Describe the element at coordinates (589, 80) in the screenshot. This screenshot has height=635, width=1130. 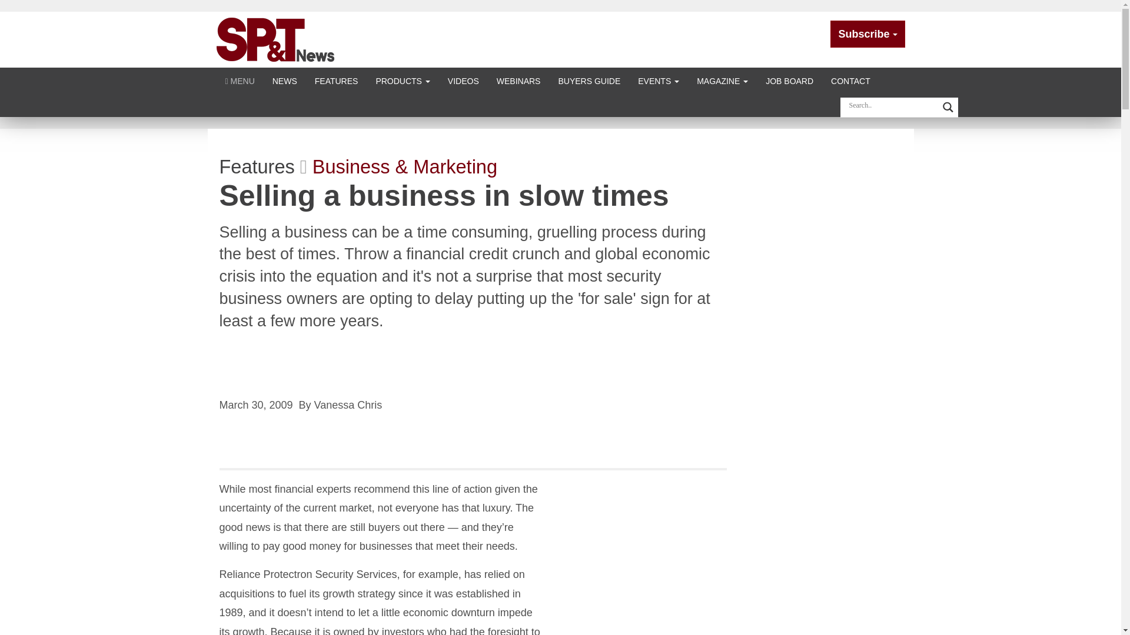
I see `BUYERS GUIDE` at that location.